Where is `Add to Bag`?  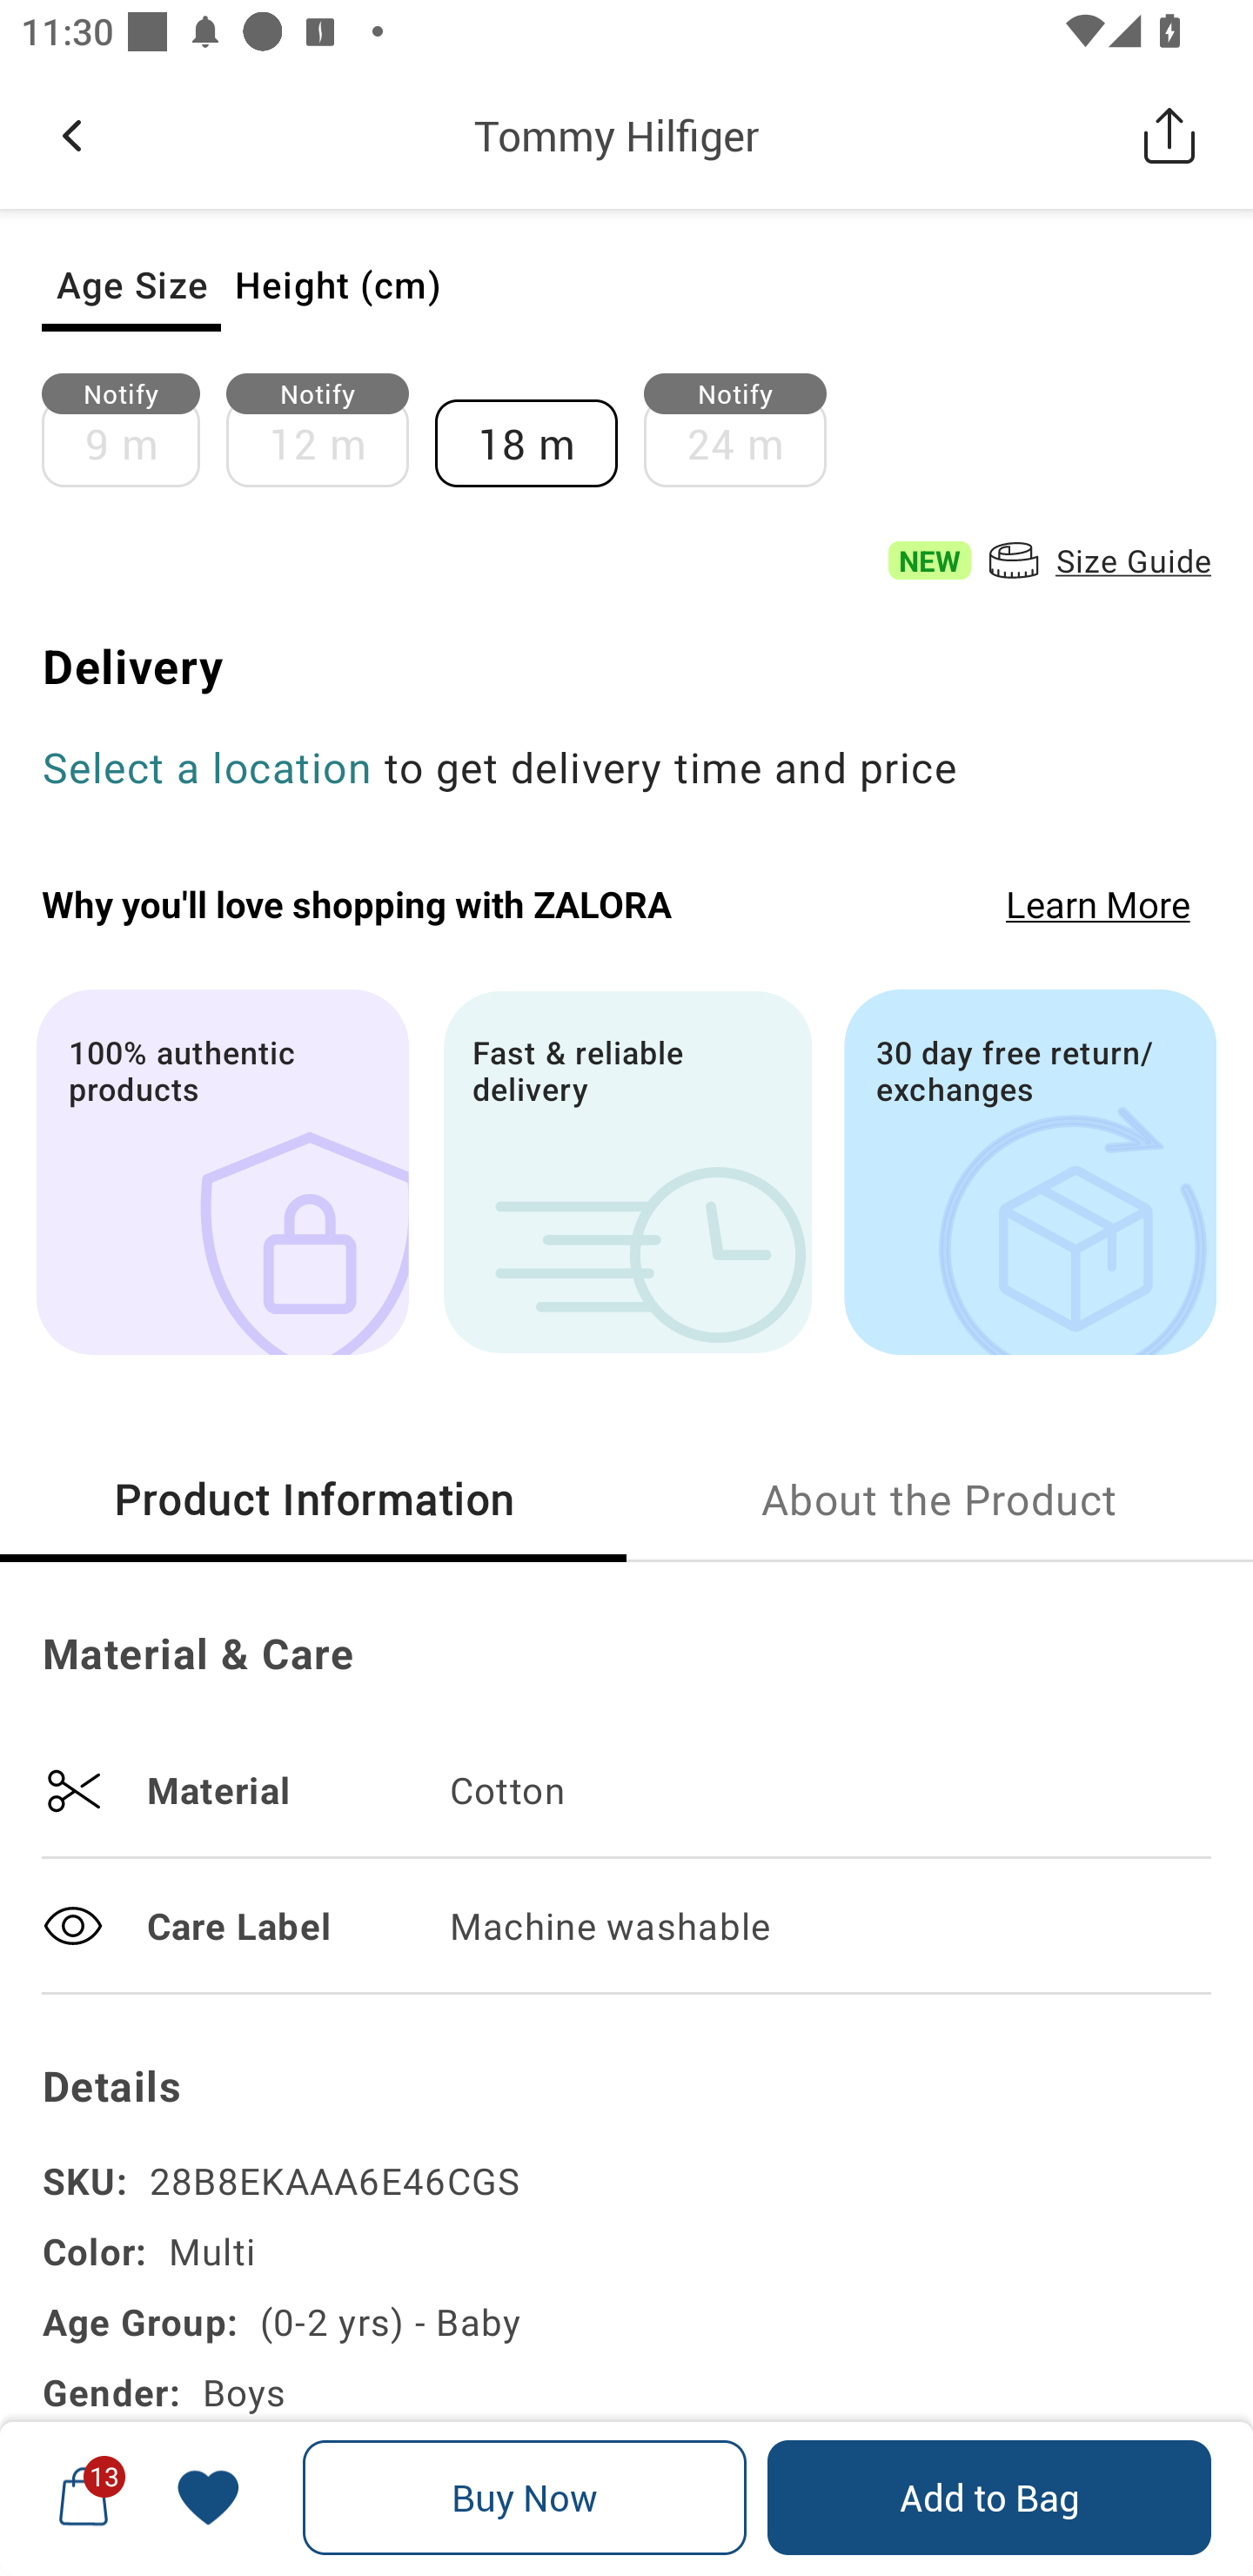 Add to Bag is located at coordinates (988, 2498).